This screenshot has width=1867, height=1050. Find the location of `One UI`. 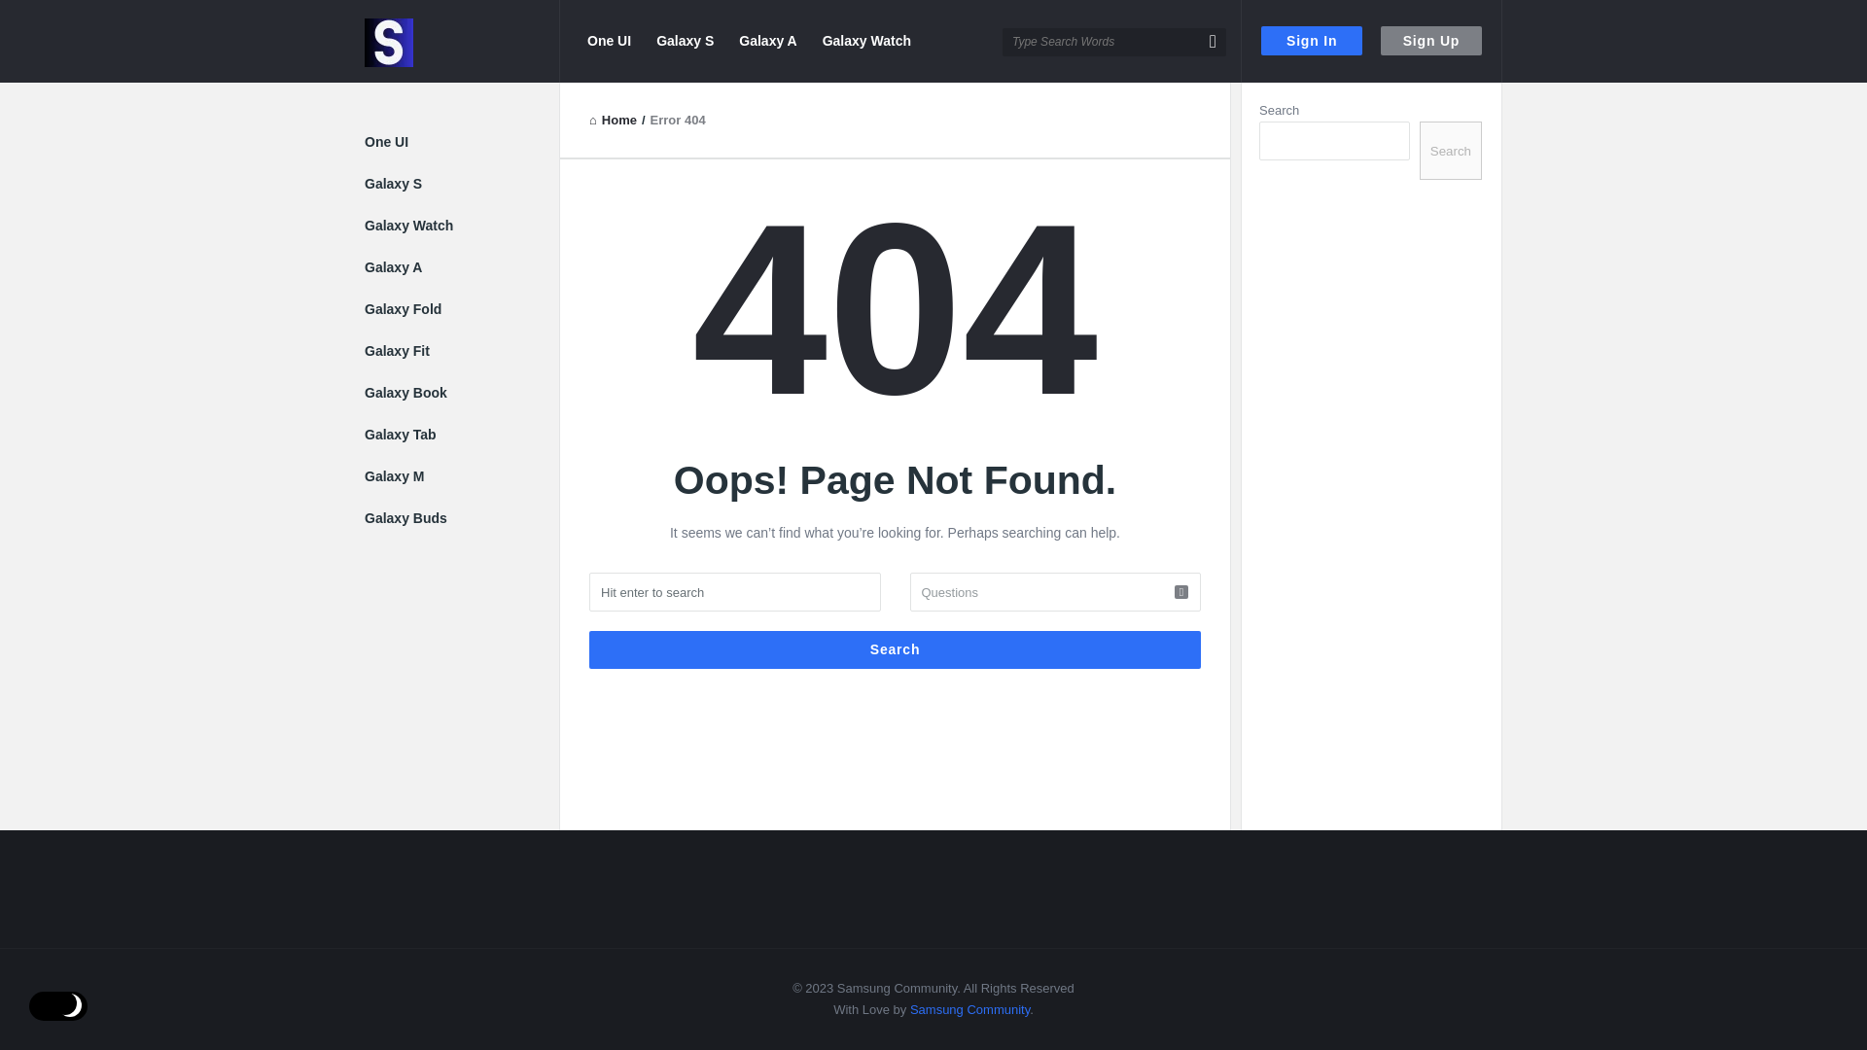

One UI is located at coordinates (386, 142).